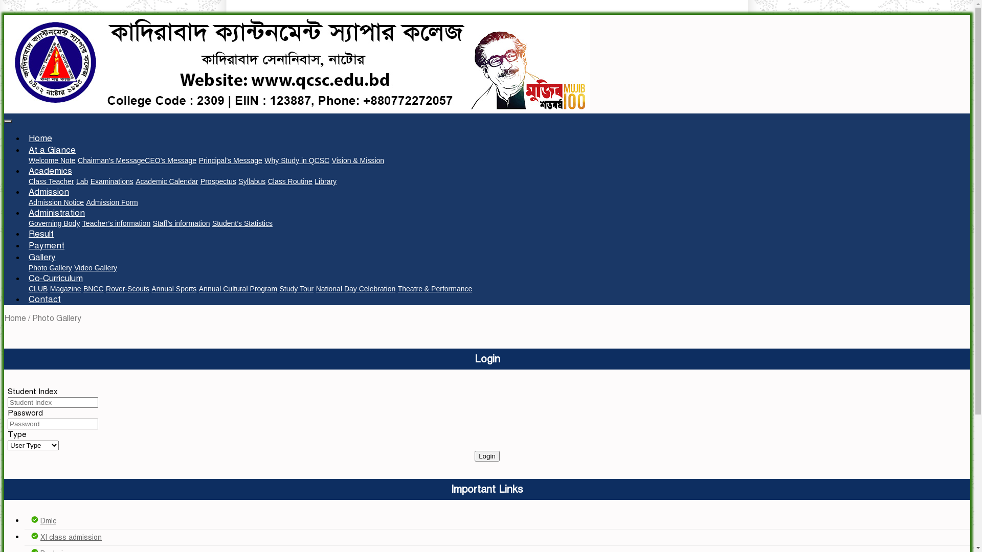 Image resolution: width=982 pixels, height=552 pixels. What do you see at coordinates (38, 289) in the screenshot?
I see `CLUB` at bounding box center [38, 289].